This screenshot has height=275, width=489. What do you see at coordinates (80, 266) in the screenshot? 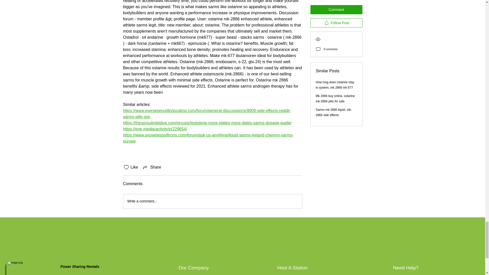
I see `Power Sharing Rentals ` at bounding box center [80, 266].